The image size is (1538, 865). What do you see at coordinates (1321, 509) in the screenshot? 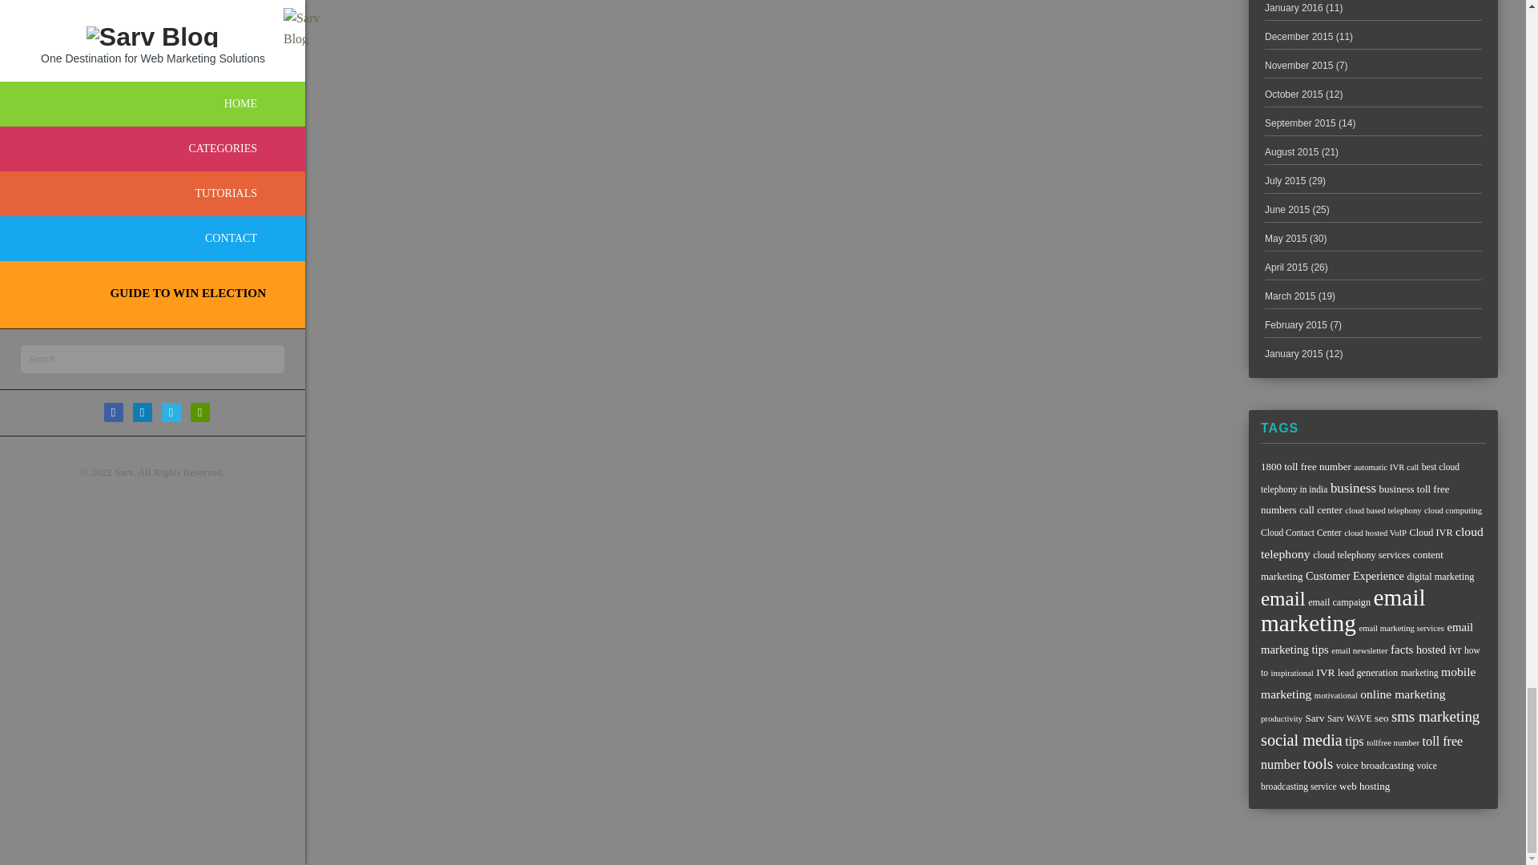
I see `11 topics` at bounding box center [1321, 509].